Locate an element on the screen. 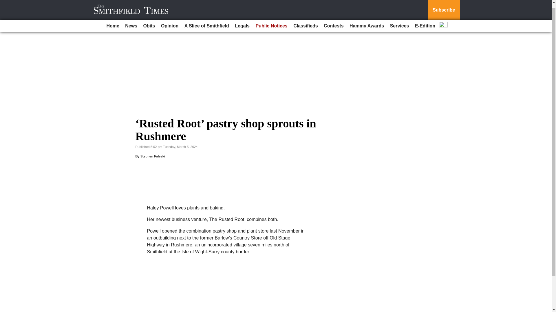 This screenshot has height=312, width=556. Stephen Faleski is located at coordinates (153, 156).